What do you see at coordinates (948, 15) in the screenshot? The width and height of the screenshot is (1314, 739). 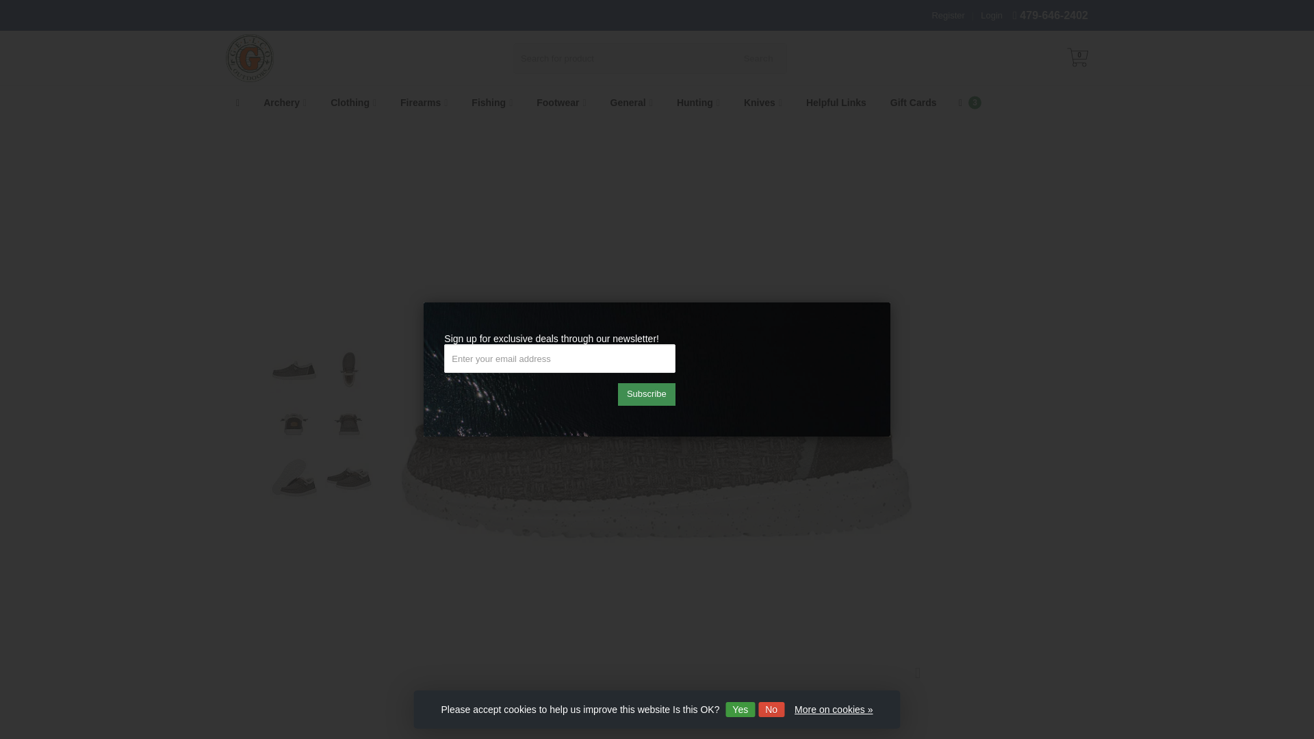 I see `Register` at bounding box center [948, 15].